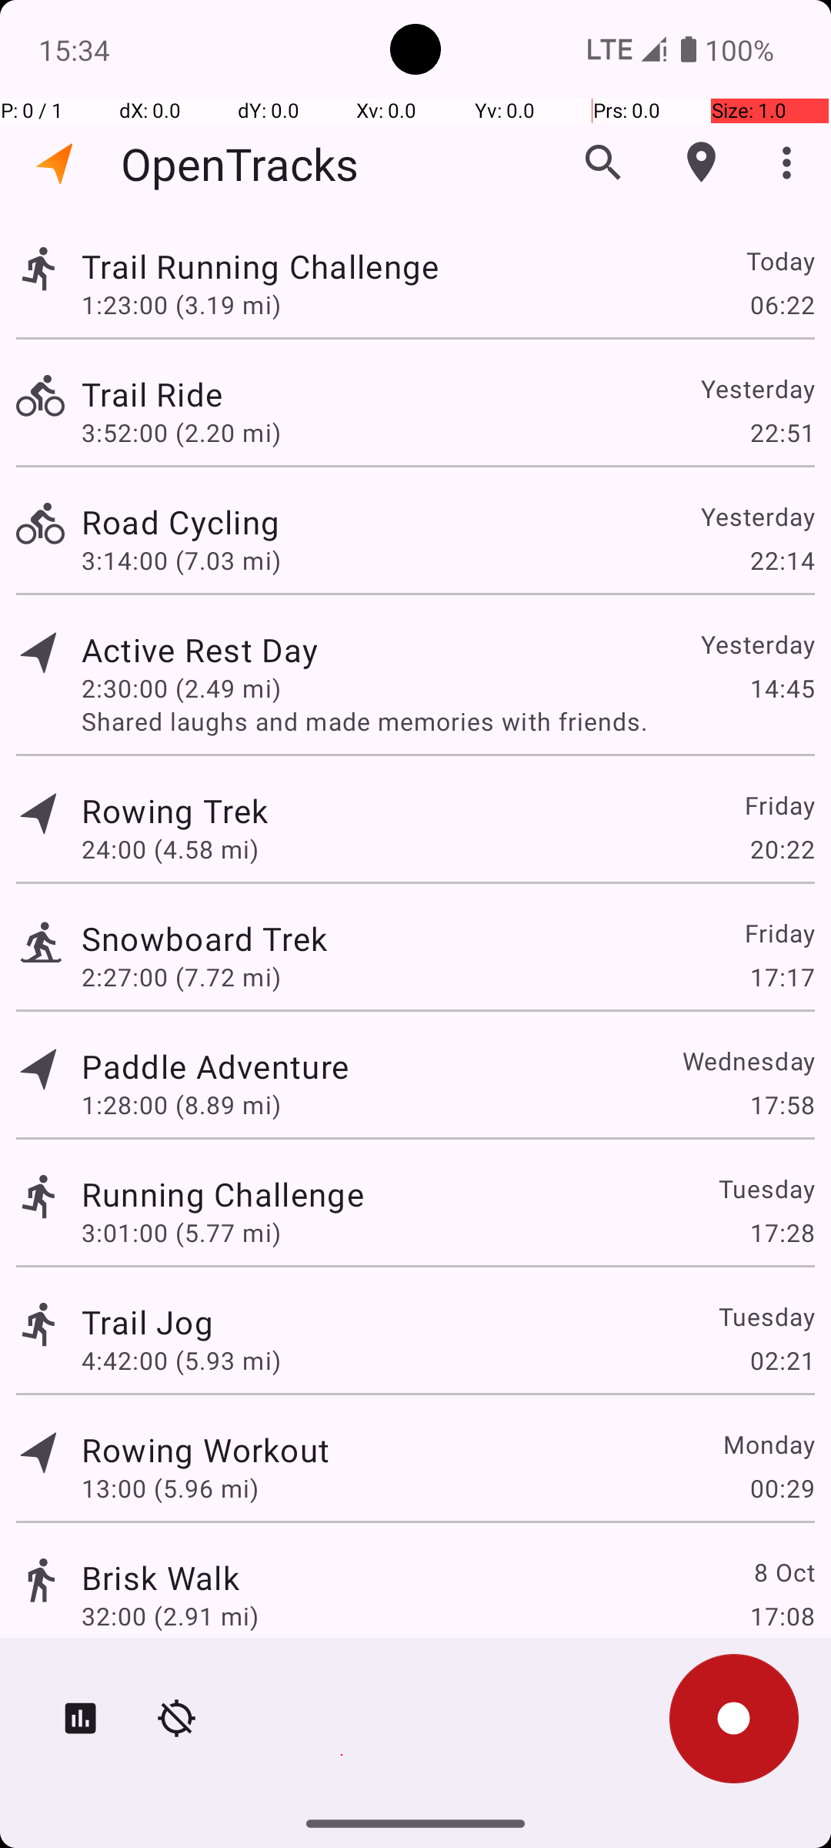  What do you see at coordinates (160, 1577) in the screenshot?
I see `Brisk Walk` at bounding box center [160, 1577].